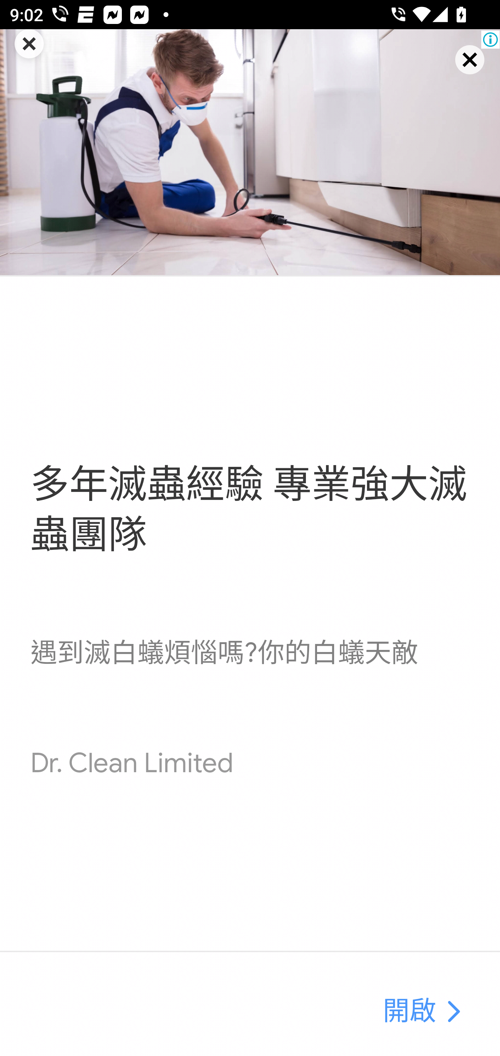 This screenshot has height=1056, width=500. Describe the element at coordinates (250, 152) in the screenshot. I see `drcleanhk` at that location.